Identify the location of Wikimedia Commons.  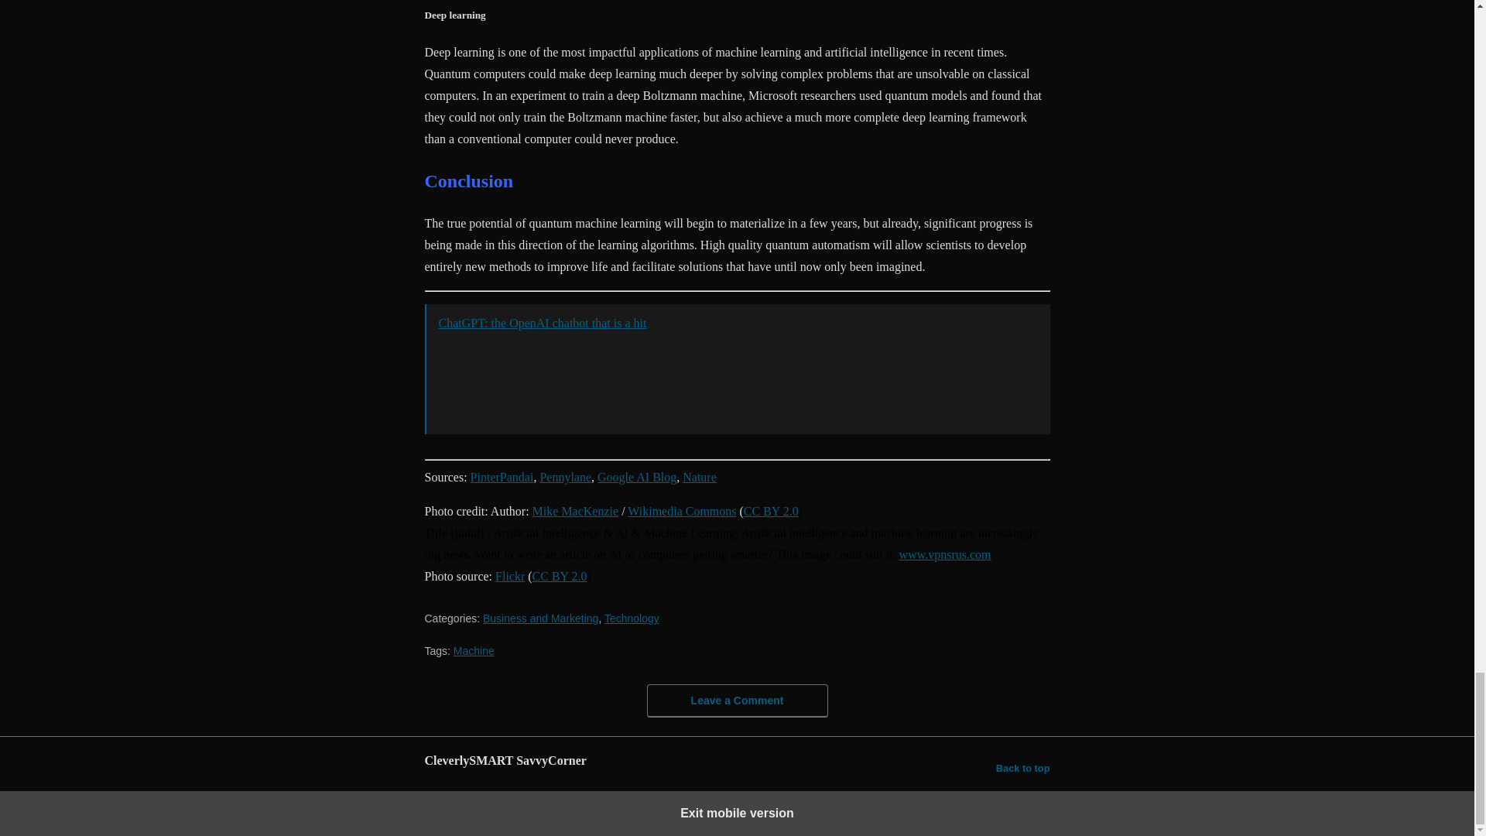
(681, 511).